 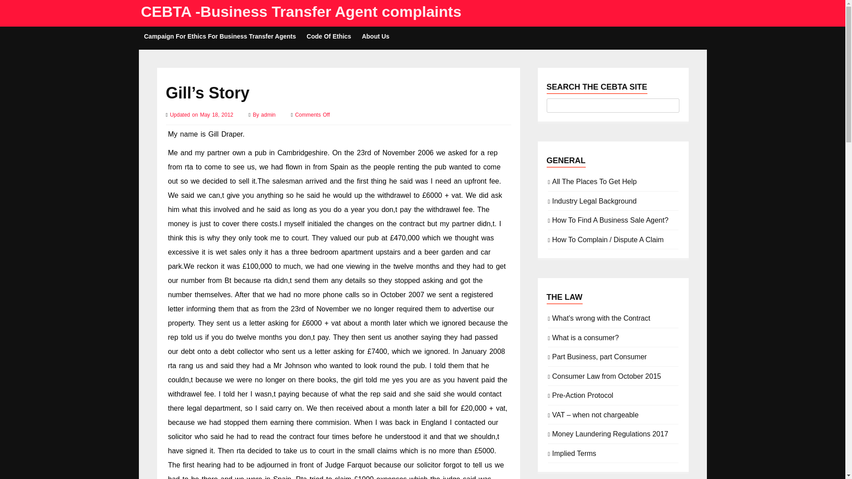 What do you see at coordinates (583, 395) in the screenshot?
I see `Pre-Action Protocol` at bounding box center [583, 395].